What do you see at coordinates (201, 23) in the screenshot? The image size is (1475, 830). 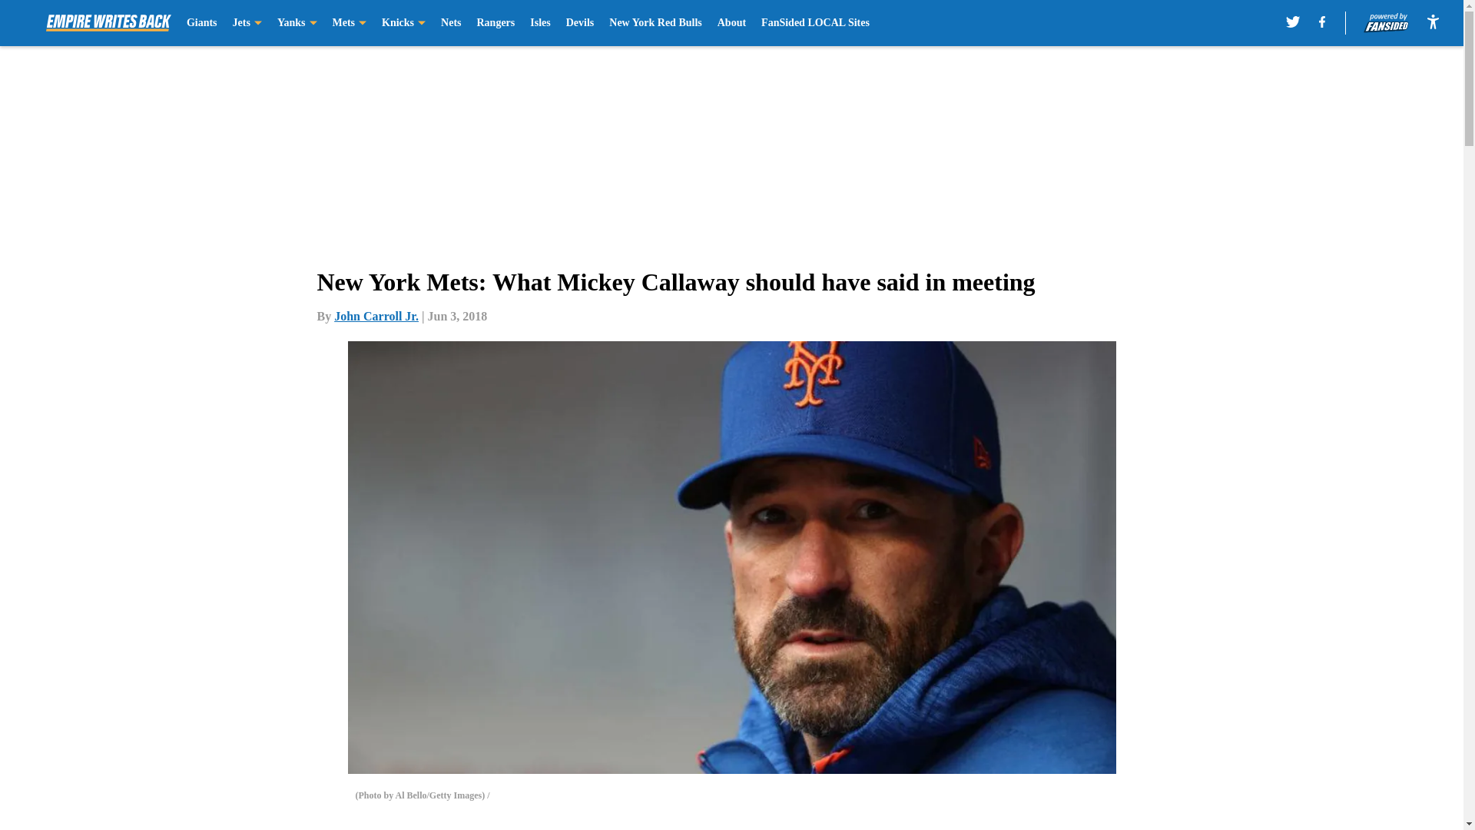 I see `Giants` at bounding box center [201, 23].